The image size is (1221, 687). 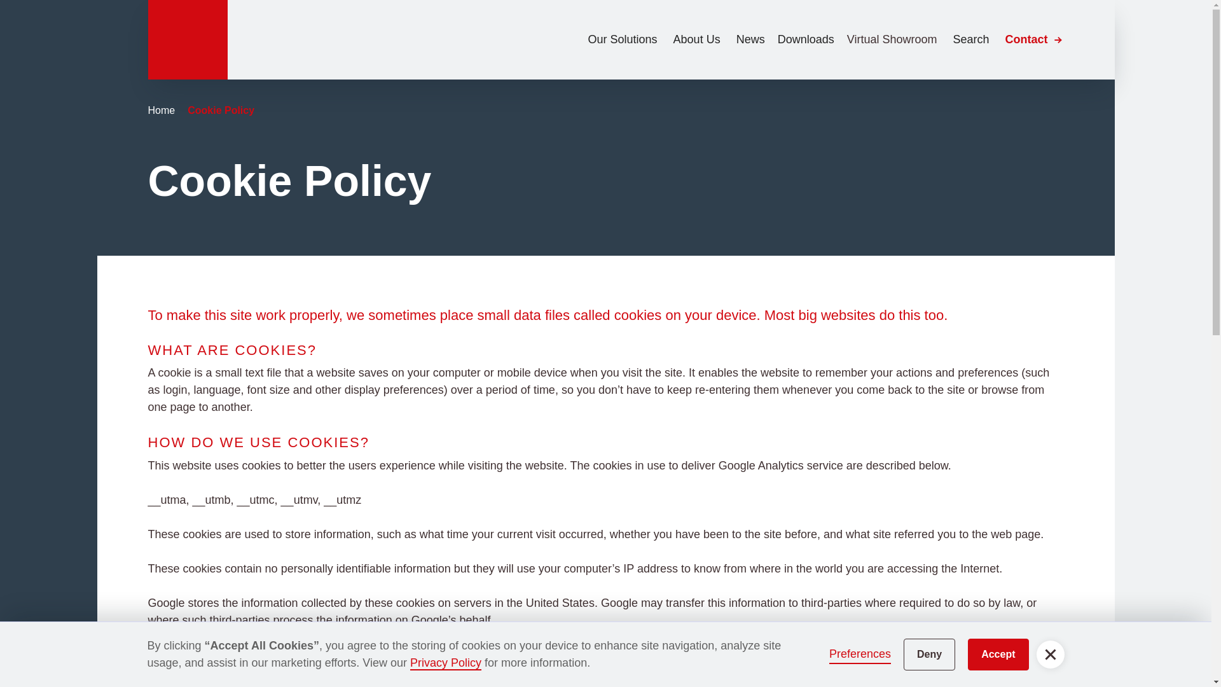 What do you see at coordinates (860, 654) in the screenshot?
I see `Preferences` at bounding box center [860, 654].